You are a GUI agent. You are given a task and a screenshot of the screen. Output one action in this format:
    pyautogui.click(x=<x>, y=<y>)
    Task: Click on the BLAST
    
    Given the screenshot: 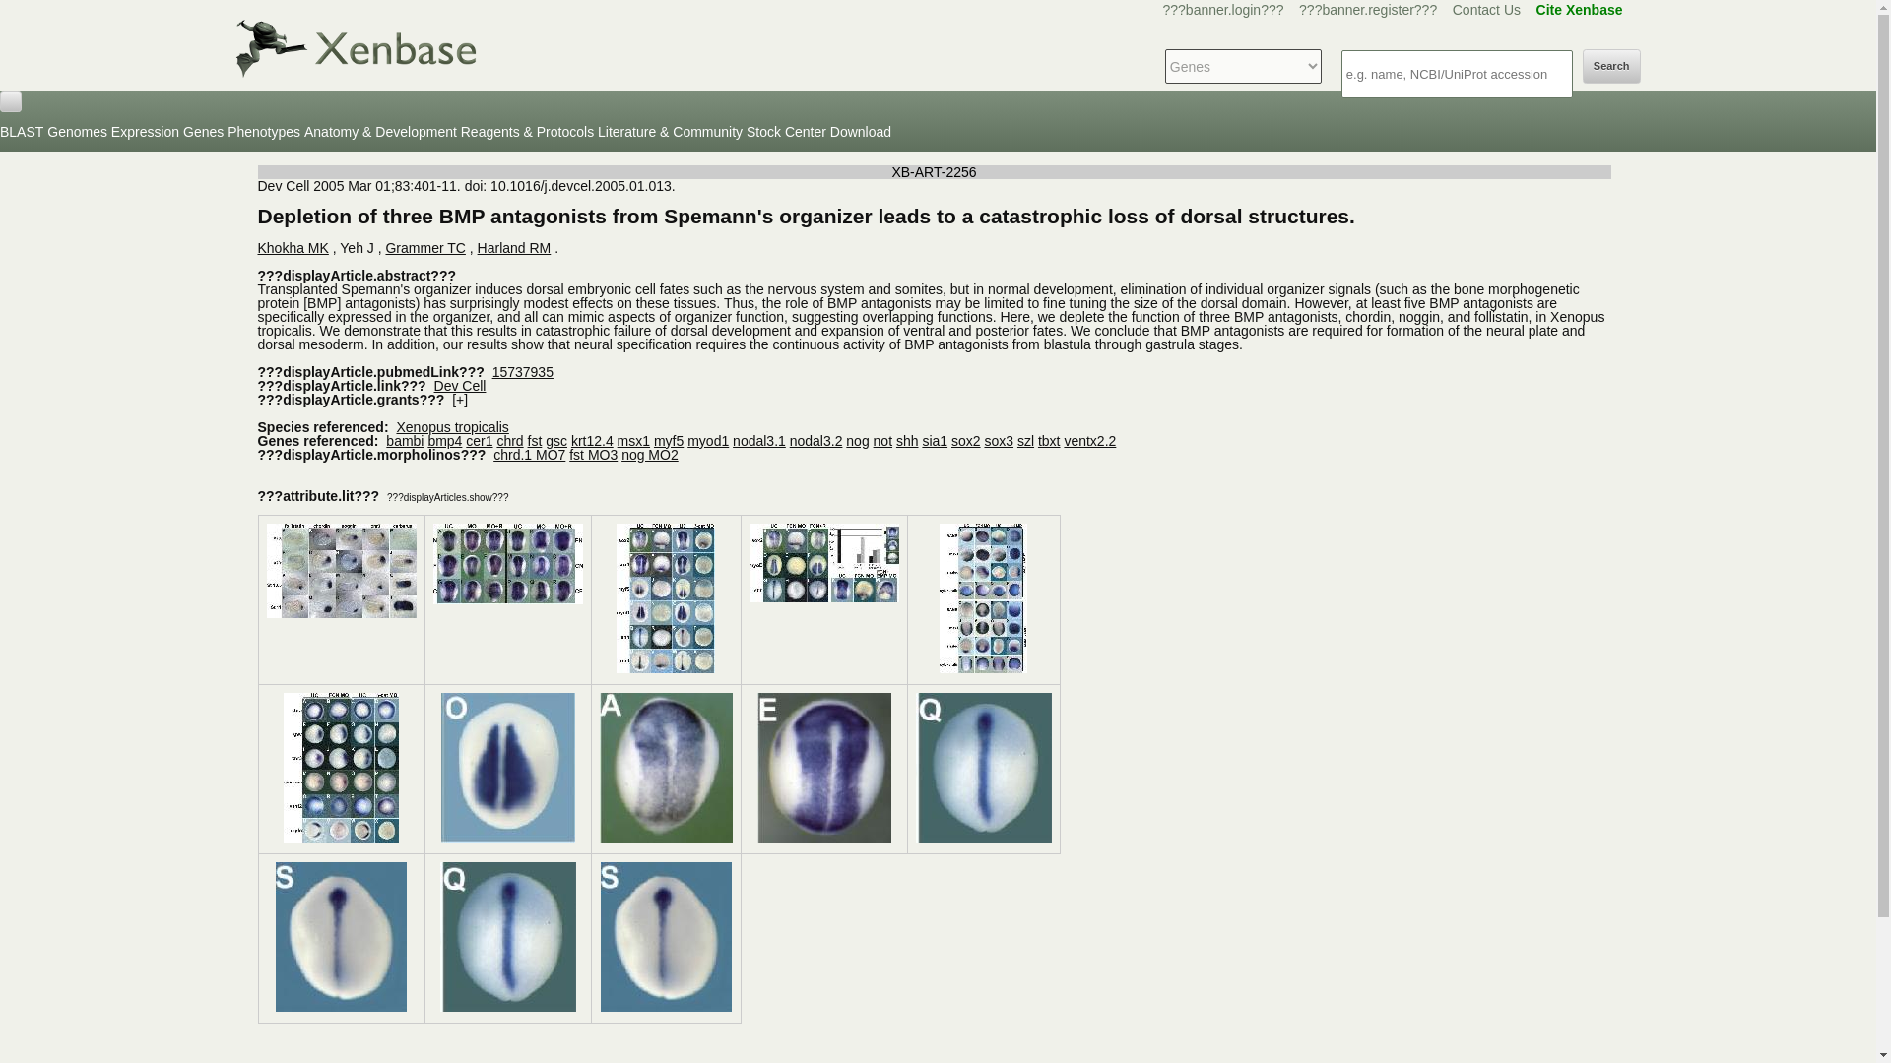 What is the action you would take?
    pyautogui.click(x=22, y=132)
    